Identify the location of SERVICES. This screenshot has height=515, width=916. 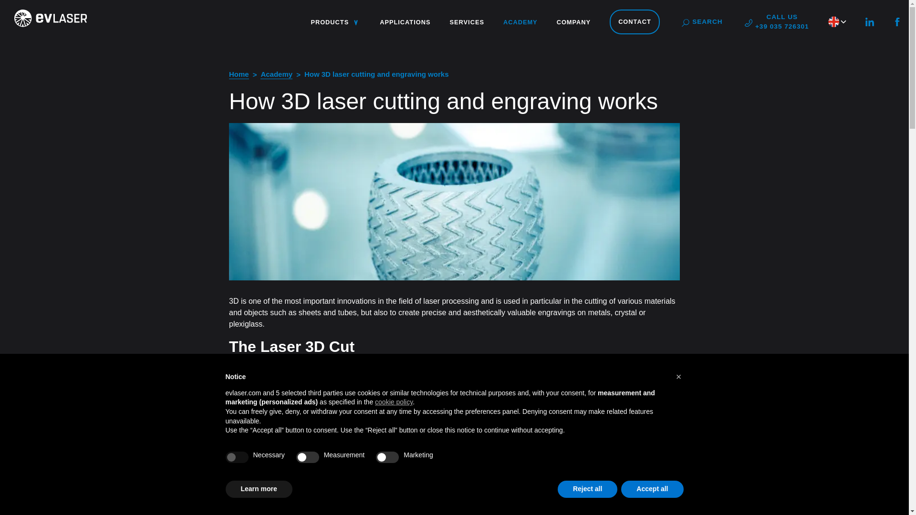
(387, 457).